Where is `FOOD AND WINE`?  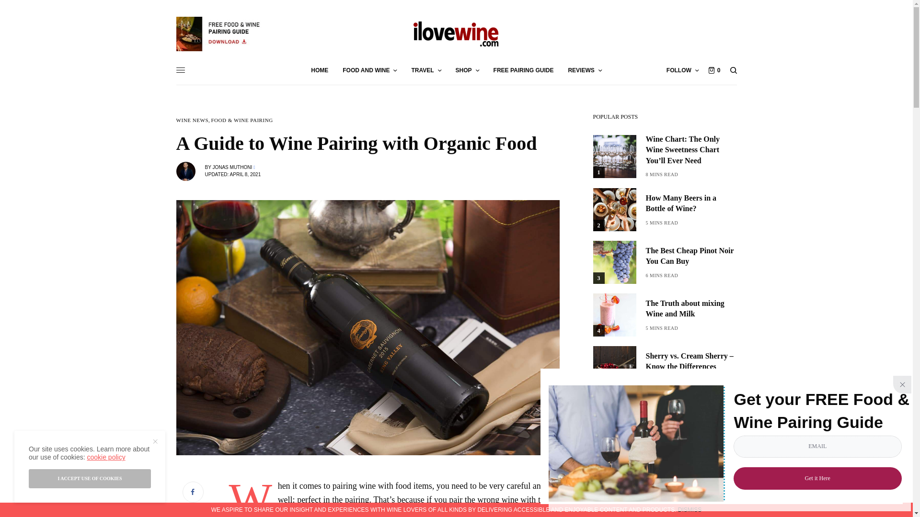 FOOD AND WINE is located at coordinates (369, 70).